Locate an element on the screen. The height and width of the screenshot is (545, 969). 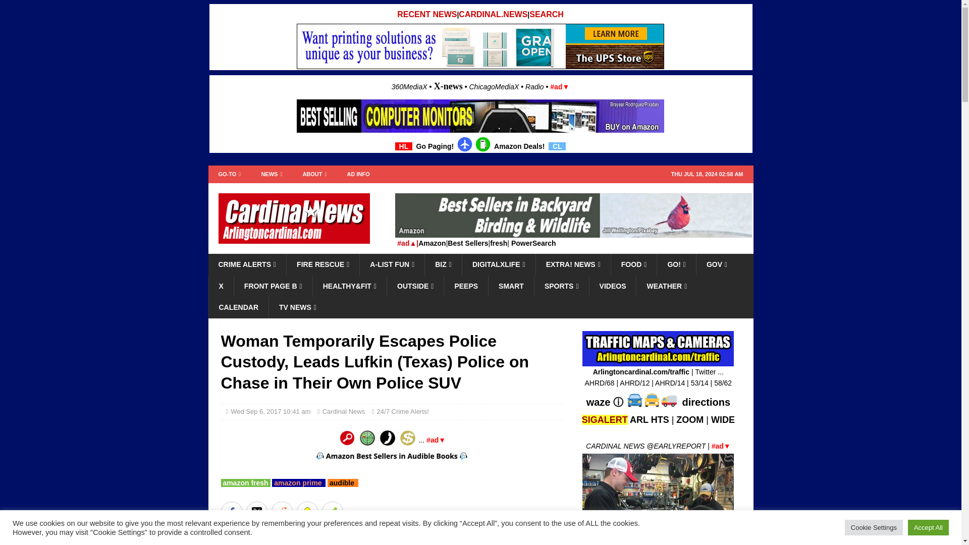
  HL   is located at coordinates (404, 146).